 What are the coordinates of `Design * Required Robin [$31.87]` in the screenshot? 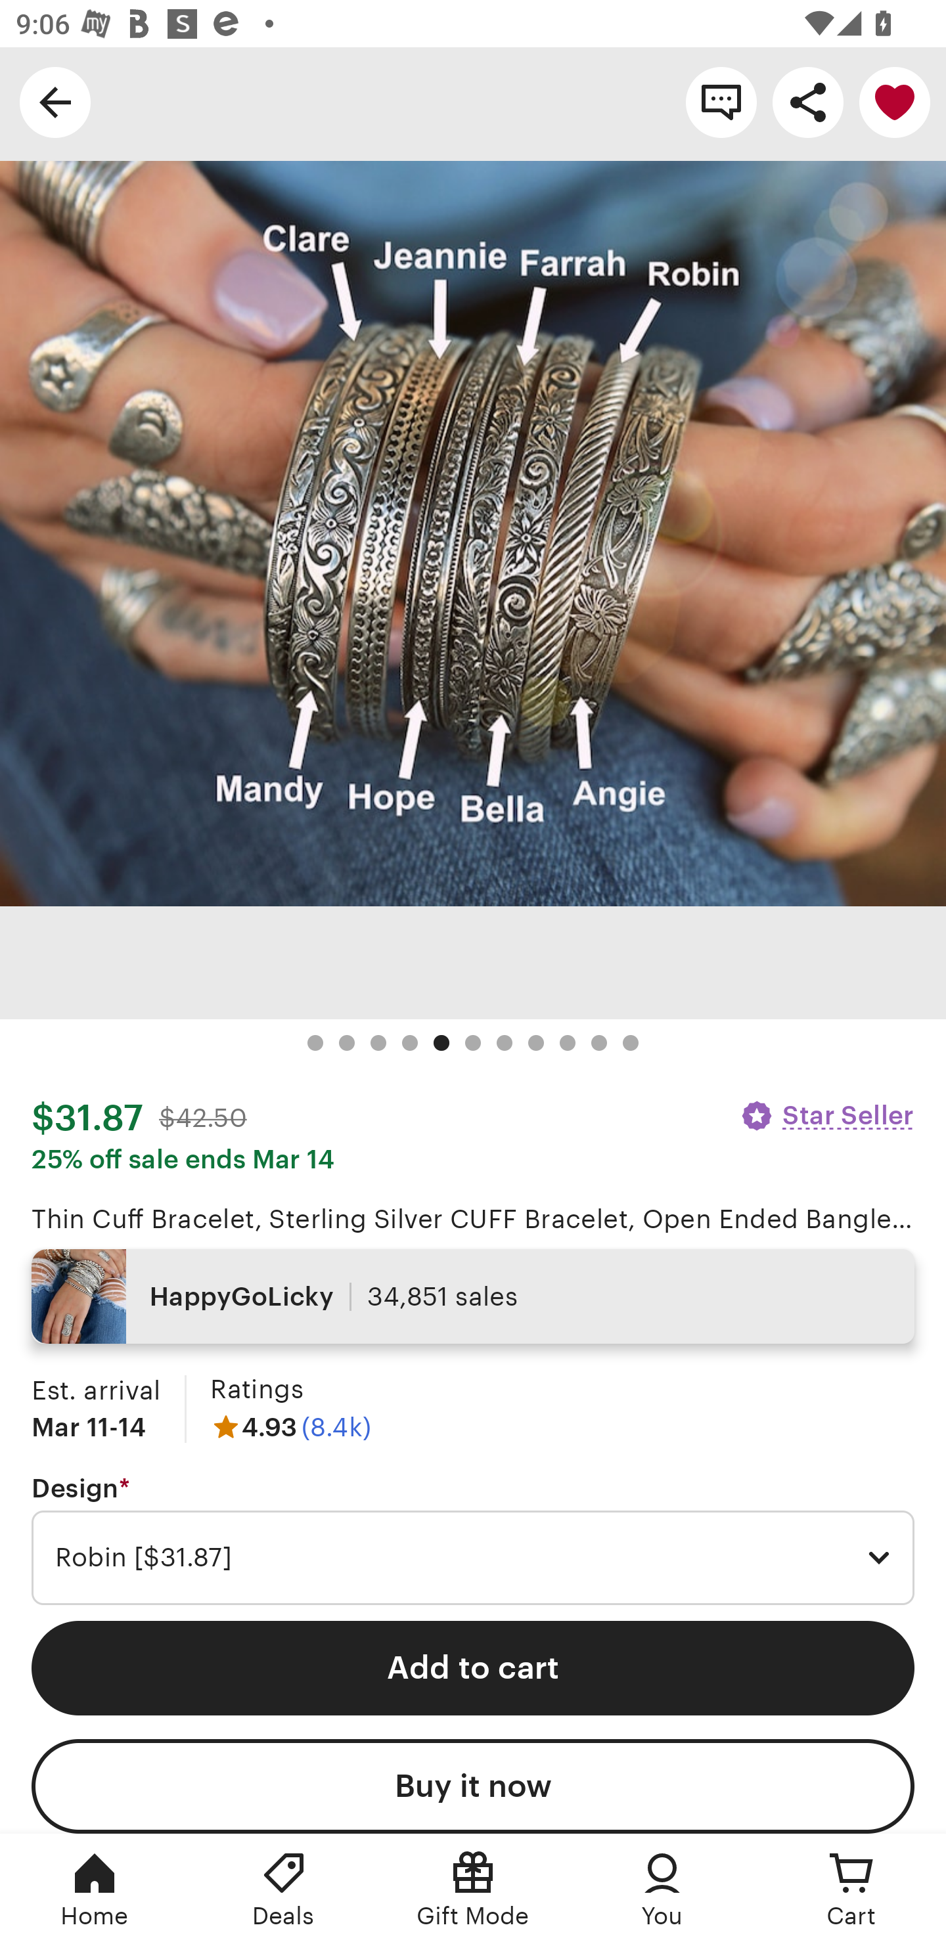 It's located at (473, 1539).